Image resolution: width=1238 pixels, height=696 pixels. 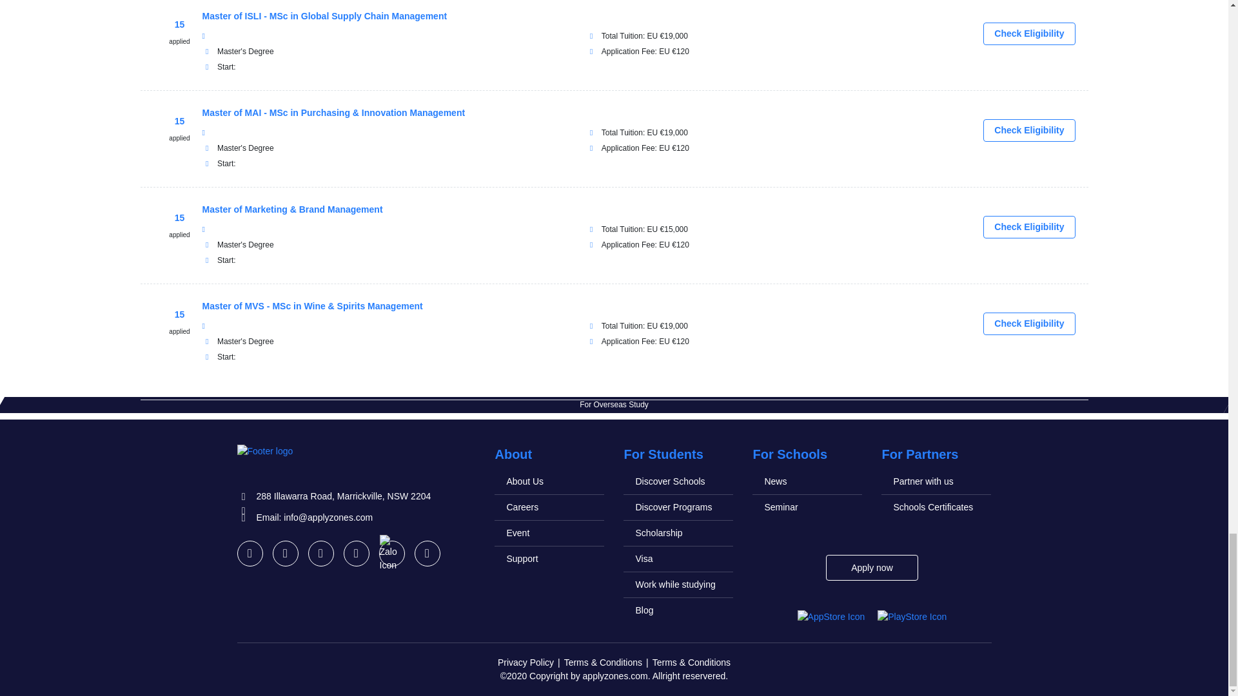 What do you see at coordinates (1028, 324) in the screenshot?
I see `Check Eligibility` at bounding box center [1028, 324].